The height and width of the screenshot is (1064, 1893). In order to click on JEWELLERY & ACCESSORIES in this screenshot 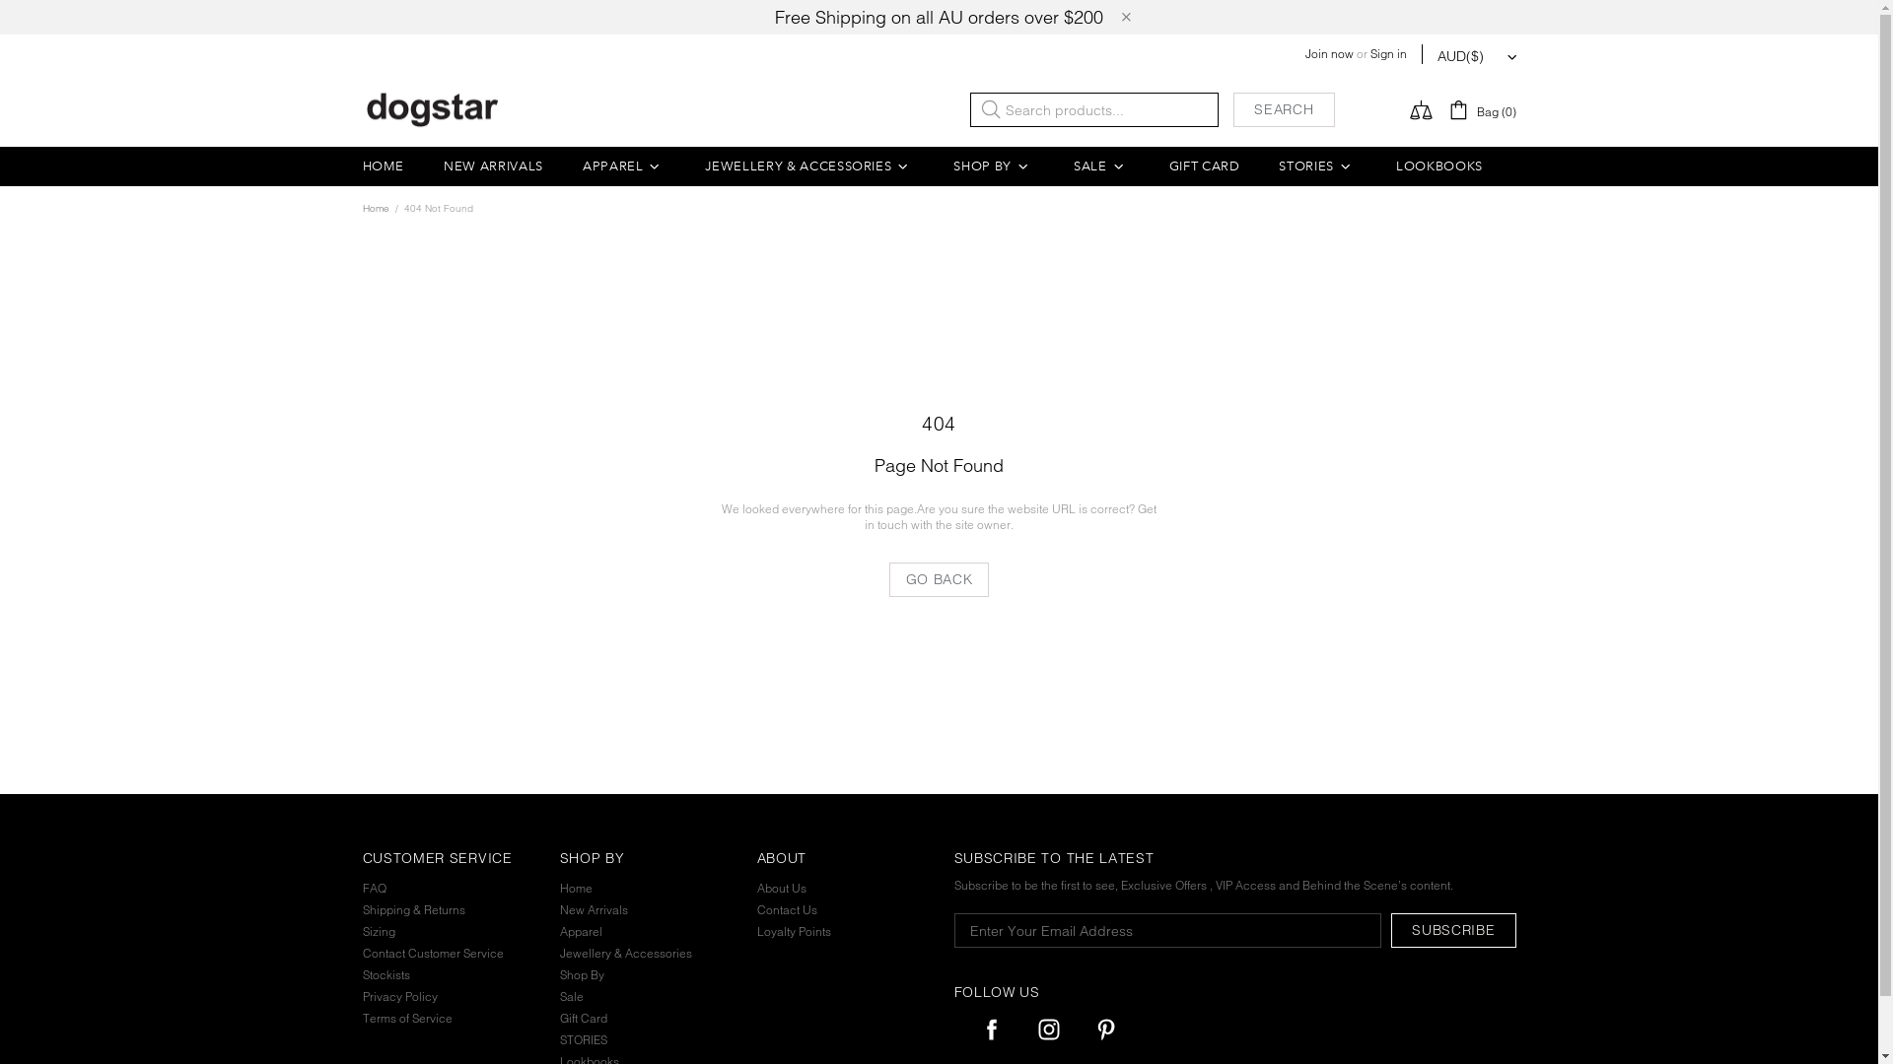, I will do `click(809, 166)`.